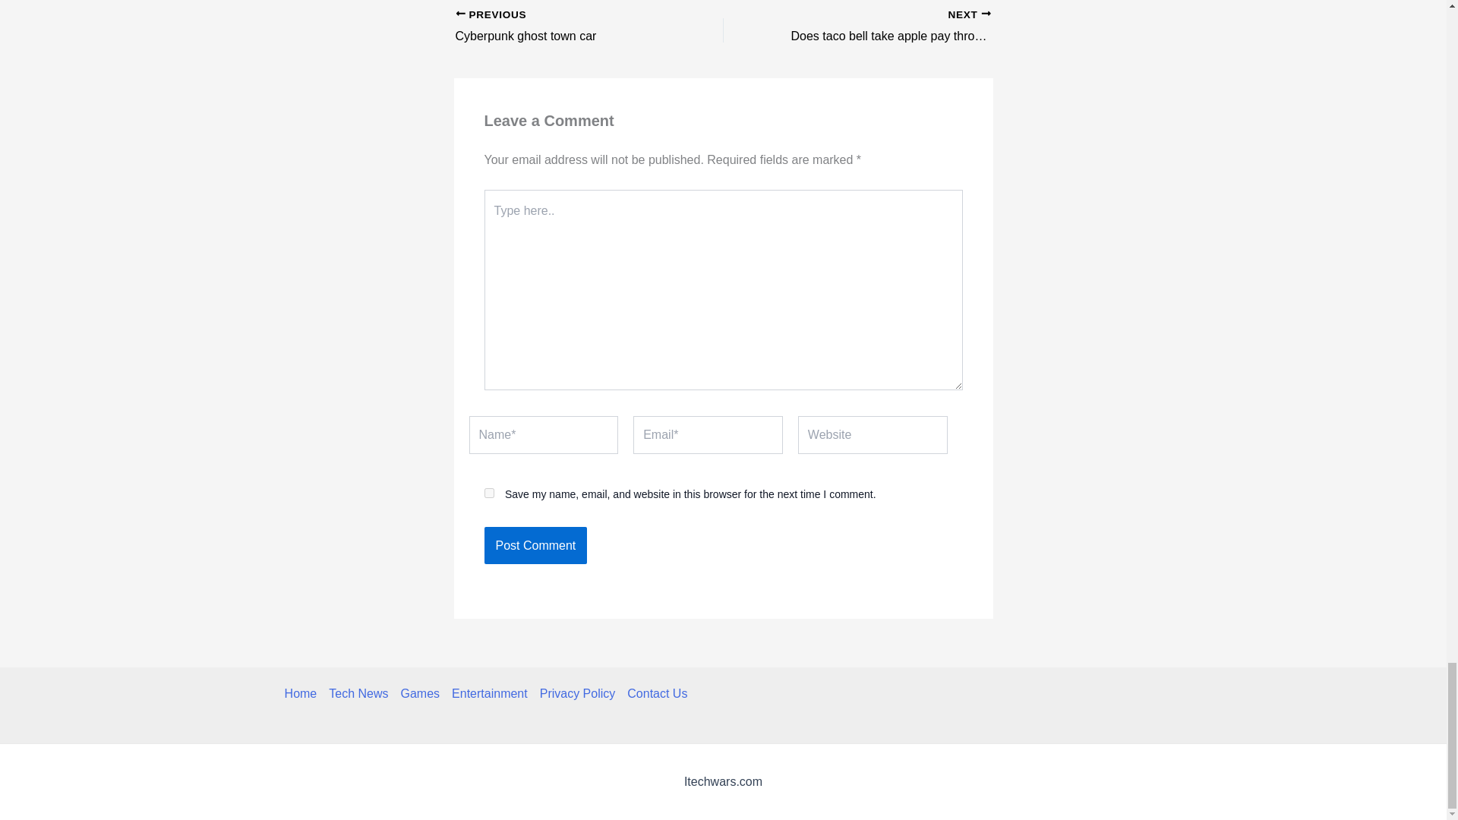 This screenshot has height=820, width=1458. Describe the element at coordinates (304, 693) in the screenshot. I see `Games` at that location.